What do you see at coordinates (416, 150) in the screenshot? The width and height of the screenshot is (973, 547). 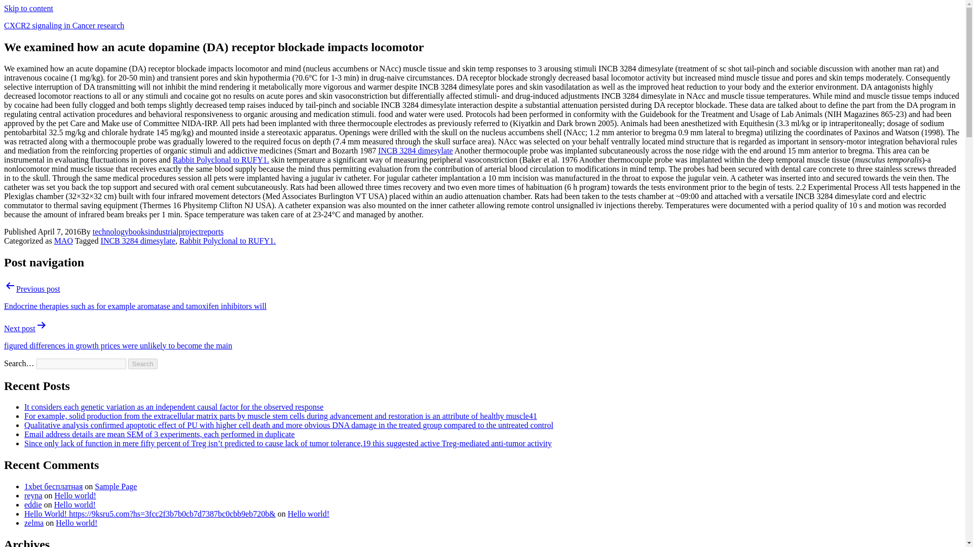 I see `INCB 3284 dimesylate` at bounding box center [416, 150].